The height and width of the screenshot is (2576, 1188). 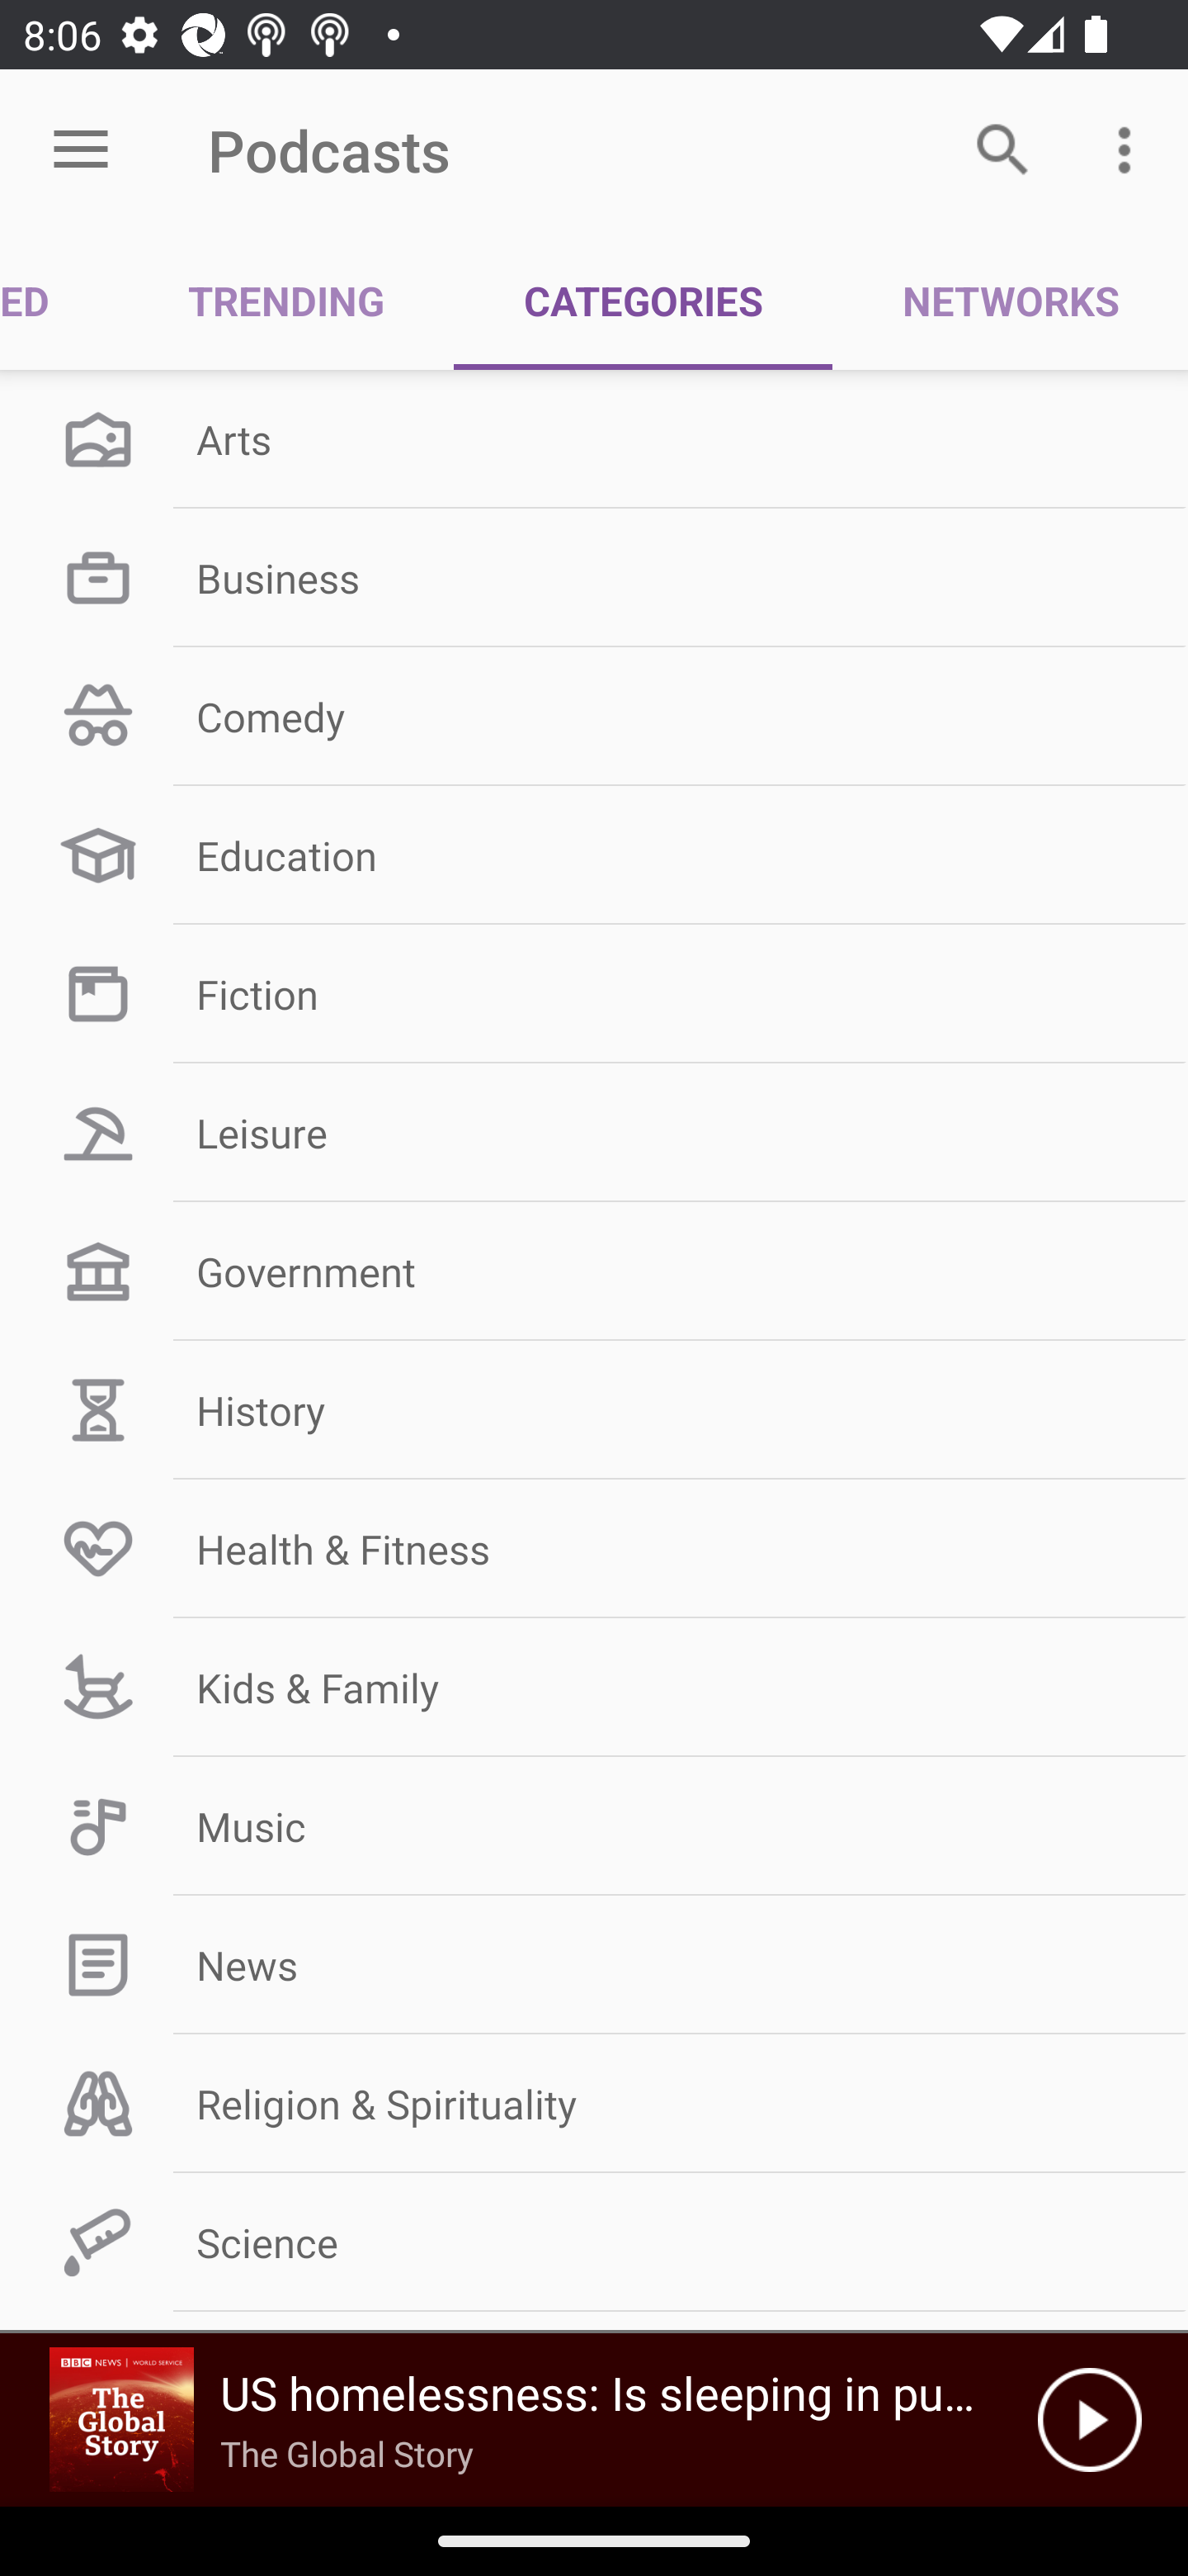 I want to click on News, so click(x=594, y=1965).